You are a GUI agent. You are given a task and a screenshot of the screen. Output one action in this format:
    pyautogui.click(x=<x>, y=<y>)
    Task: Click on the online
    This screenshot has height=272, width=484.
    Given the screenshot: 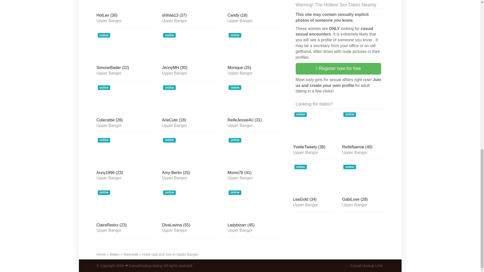 What is the action you would take?
    pyautogui.click(x=256, y=5)
    